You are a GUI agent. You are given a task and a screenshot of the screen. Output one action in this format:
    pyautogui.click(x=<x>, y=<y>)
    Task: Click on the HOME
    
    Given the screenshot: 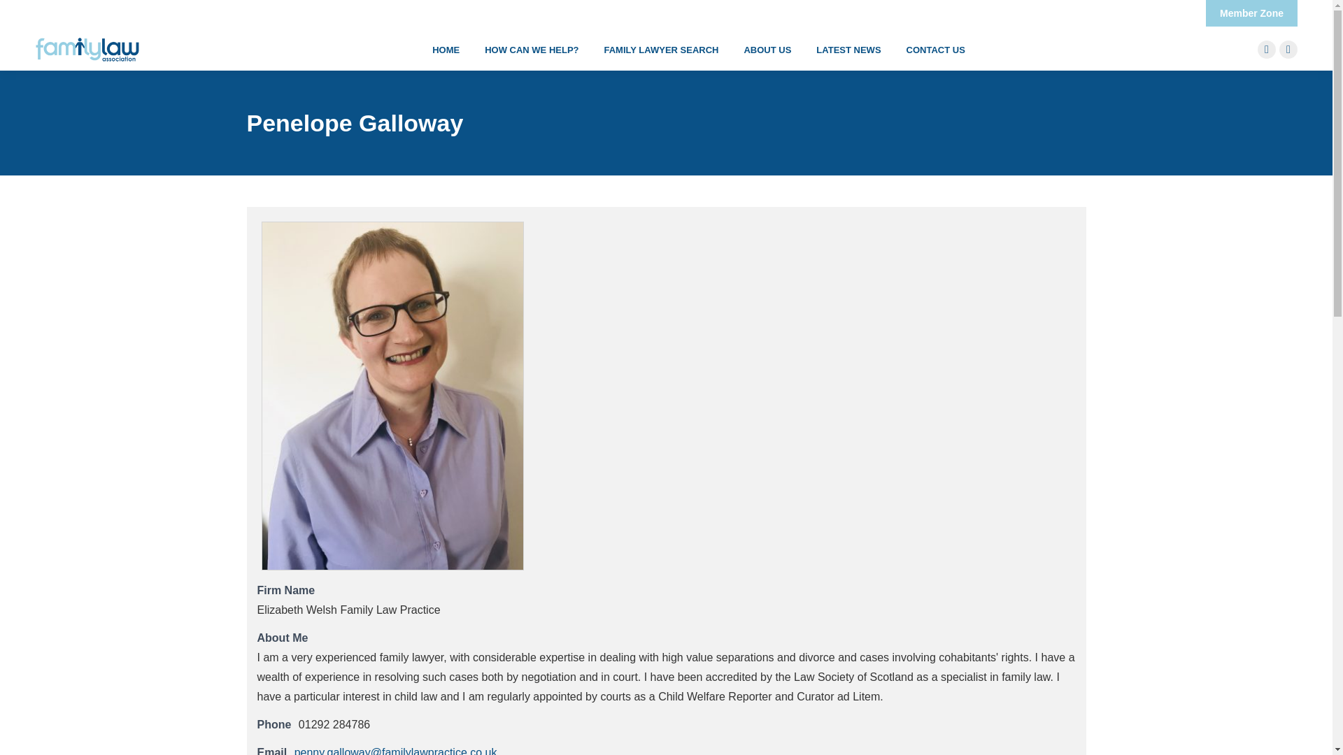 What is the action you would take?
    pyautogui.click(x=446, y=50)
    